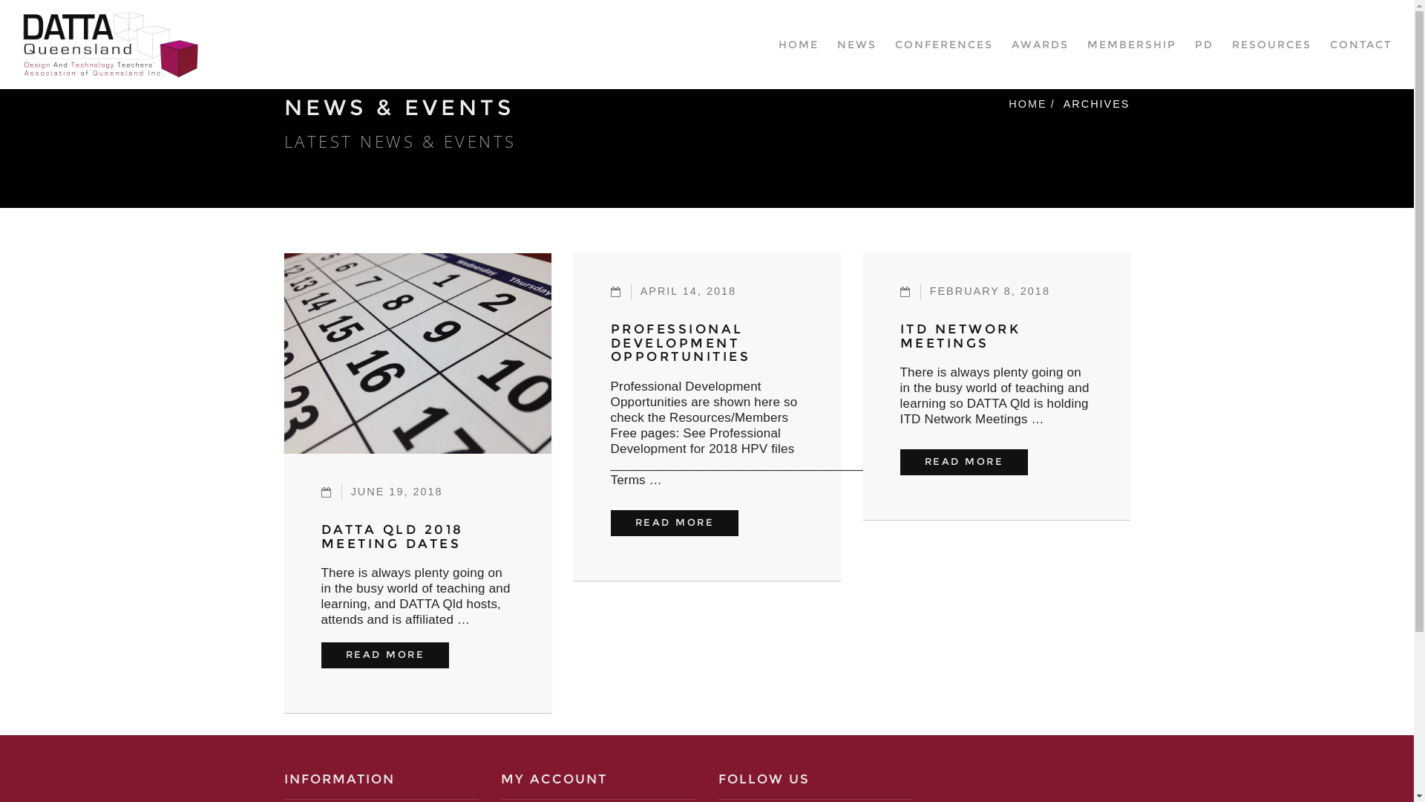 The width and height of the screenshot is (1425, 802). I want to click on ITD NETWORK MEETINGS, so click(960, 336).